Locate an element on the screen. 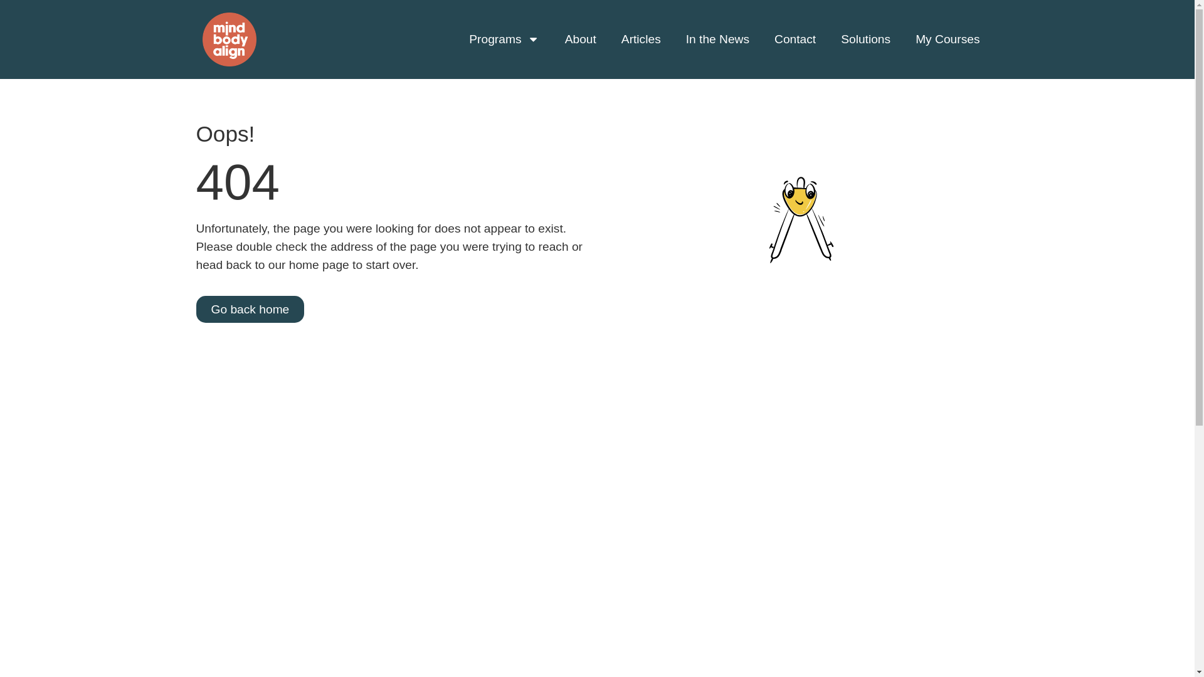 The width and height of the screenshot is (1204, 677). Programs is located at coordinates (504, 39).